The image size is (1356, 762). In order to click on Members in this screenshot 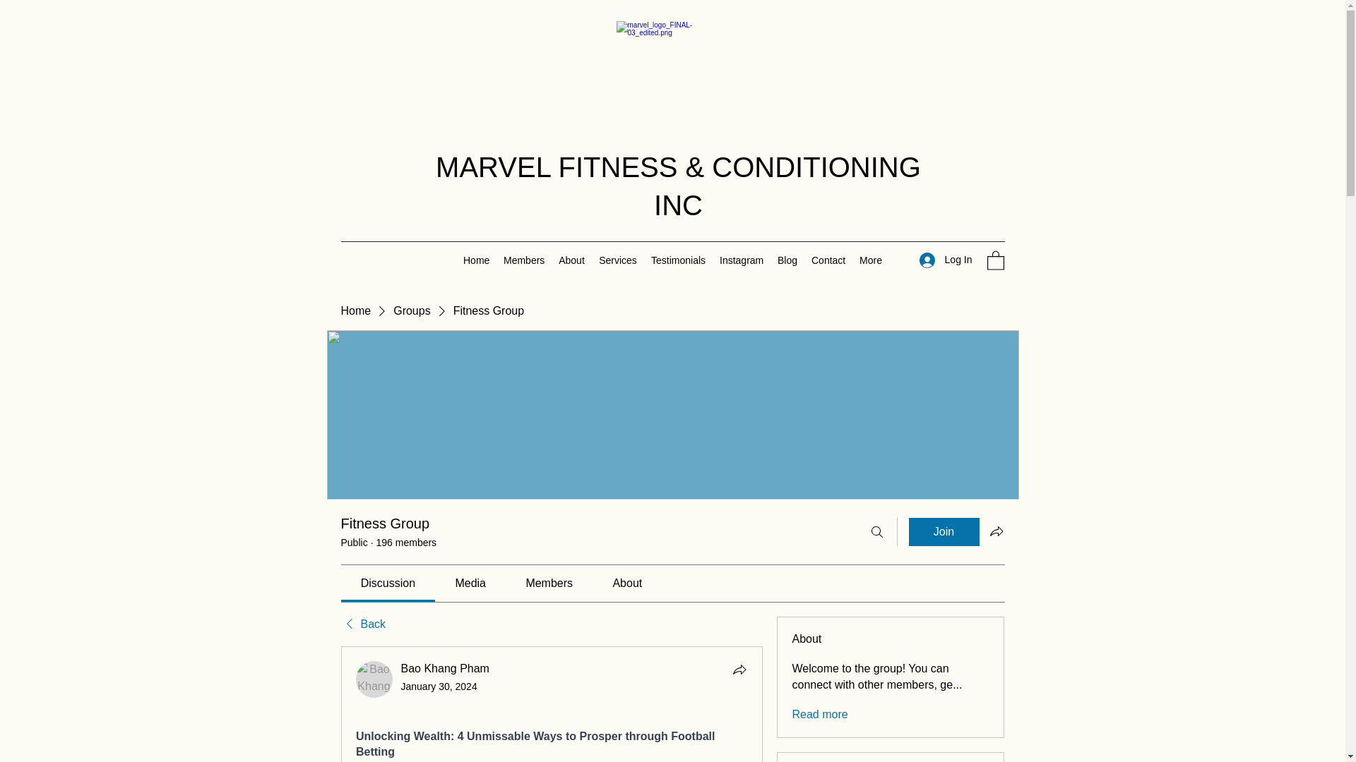, I will do `click(524, 260)`.